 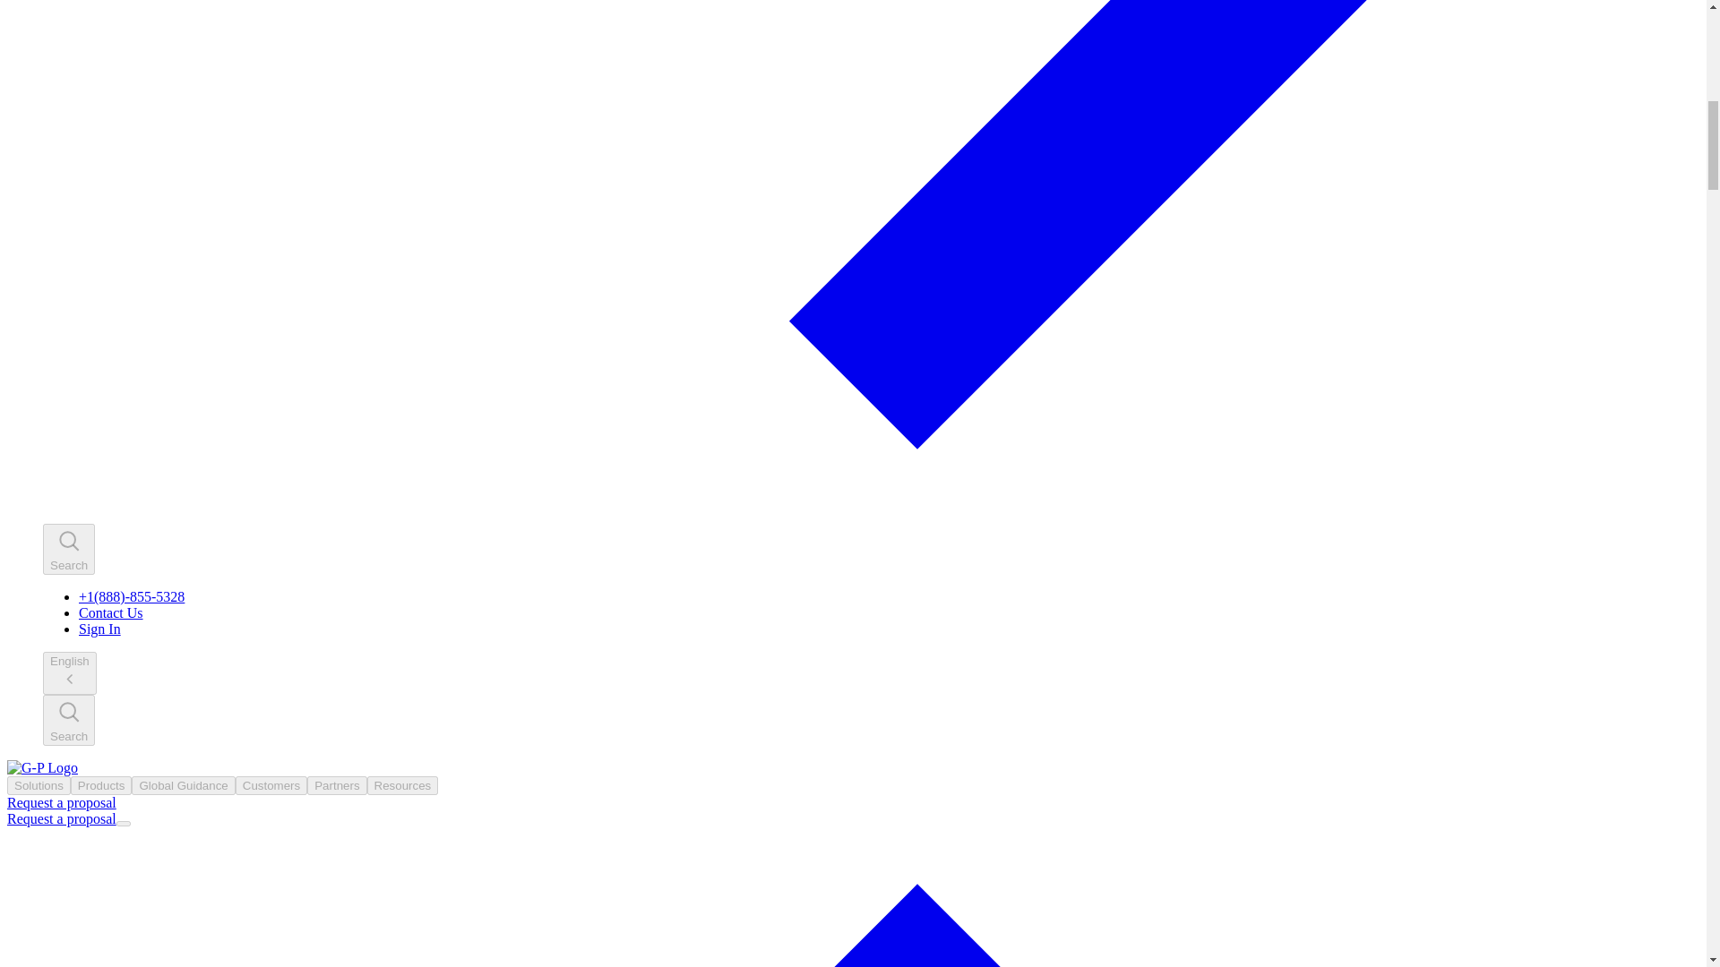 What do you see at coordinates (111, 612) in the screenshot?
I see `Contact Us` at bounding box center [111, 612].